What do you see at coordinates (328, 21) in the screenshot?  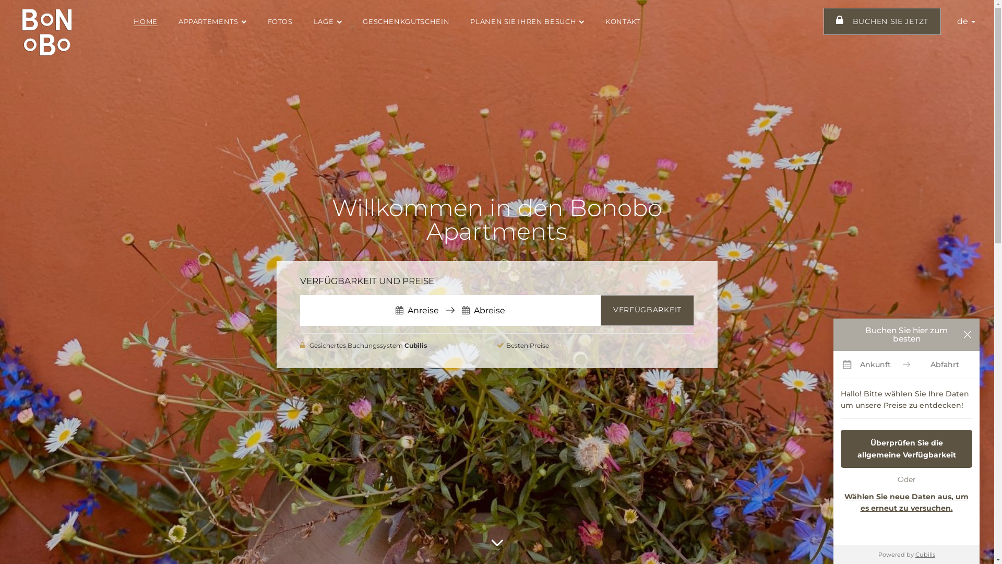 I see `LAGE` at bounding box center [328, 21].